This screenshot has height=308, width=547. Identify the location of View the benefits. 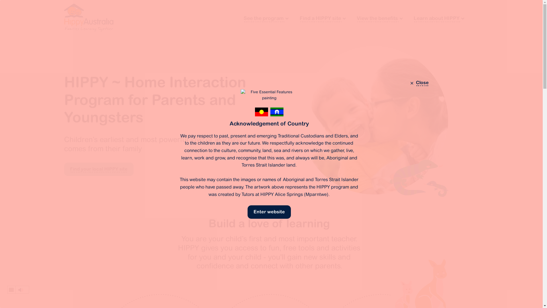
(379, 18).